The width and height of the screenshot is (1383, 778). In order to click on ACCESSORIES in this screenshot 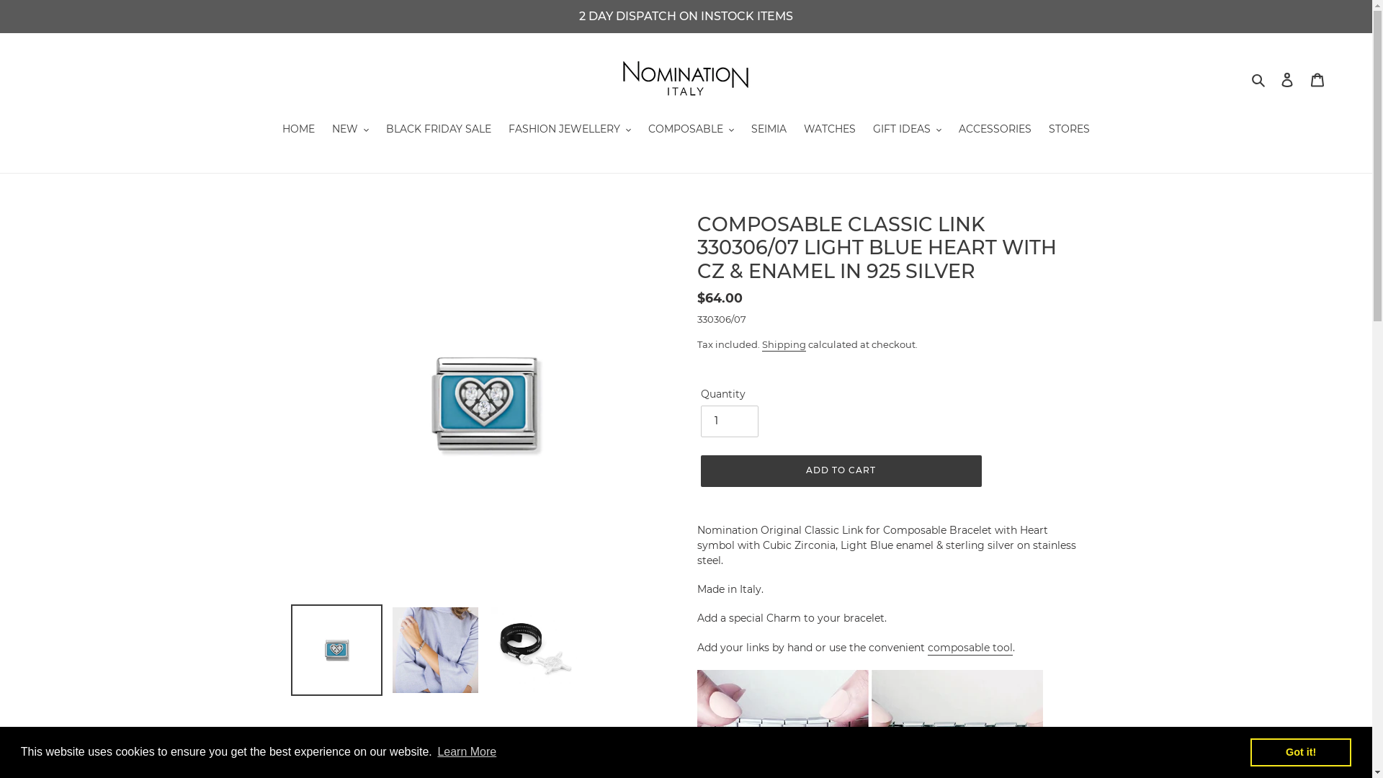, I will do `click(995, 130)`.